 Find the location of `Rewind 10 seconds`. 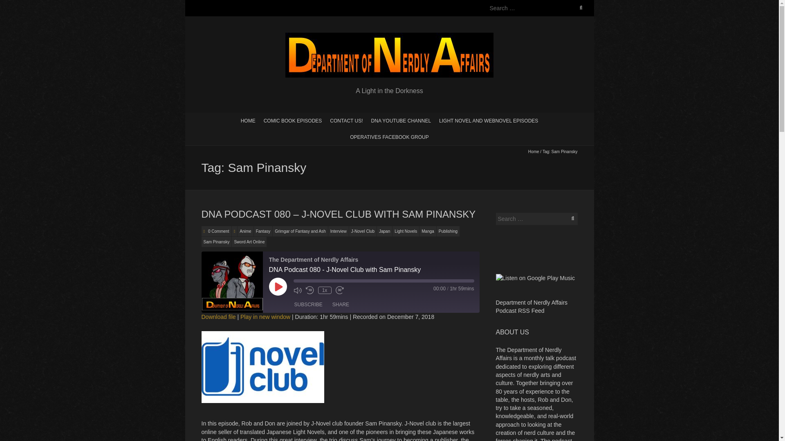

Rewind 10 seconds is located at coordinates (310, 290).